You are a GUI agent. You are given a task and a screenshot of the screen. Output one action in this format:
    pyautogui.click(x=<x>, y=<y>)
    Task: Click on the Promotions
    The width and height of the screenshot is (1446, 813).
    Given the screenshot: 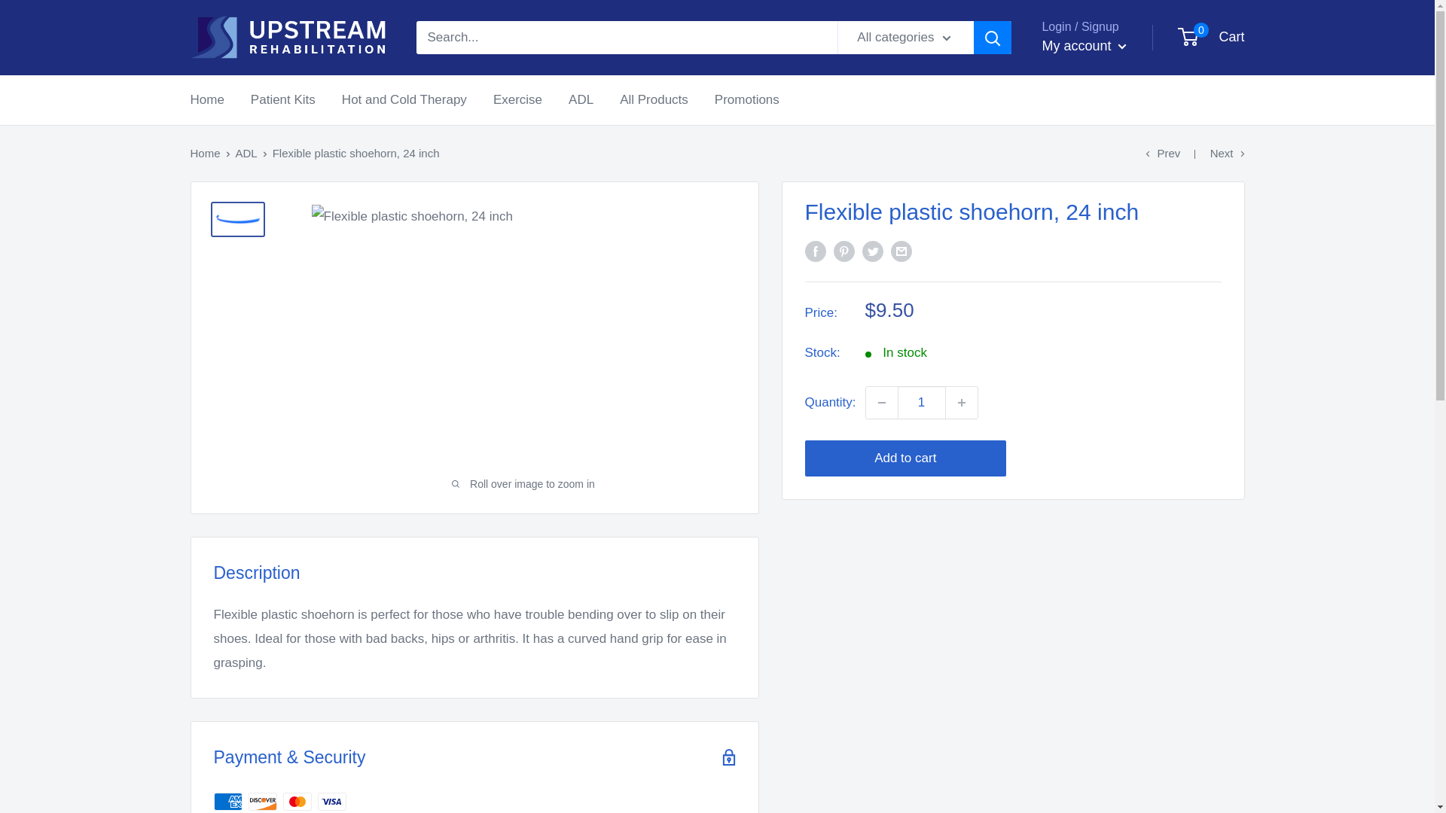 What is the action you would take?
    pyautogui.click(x=746, y=99)
    